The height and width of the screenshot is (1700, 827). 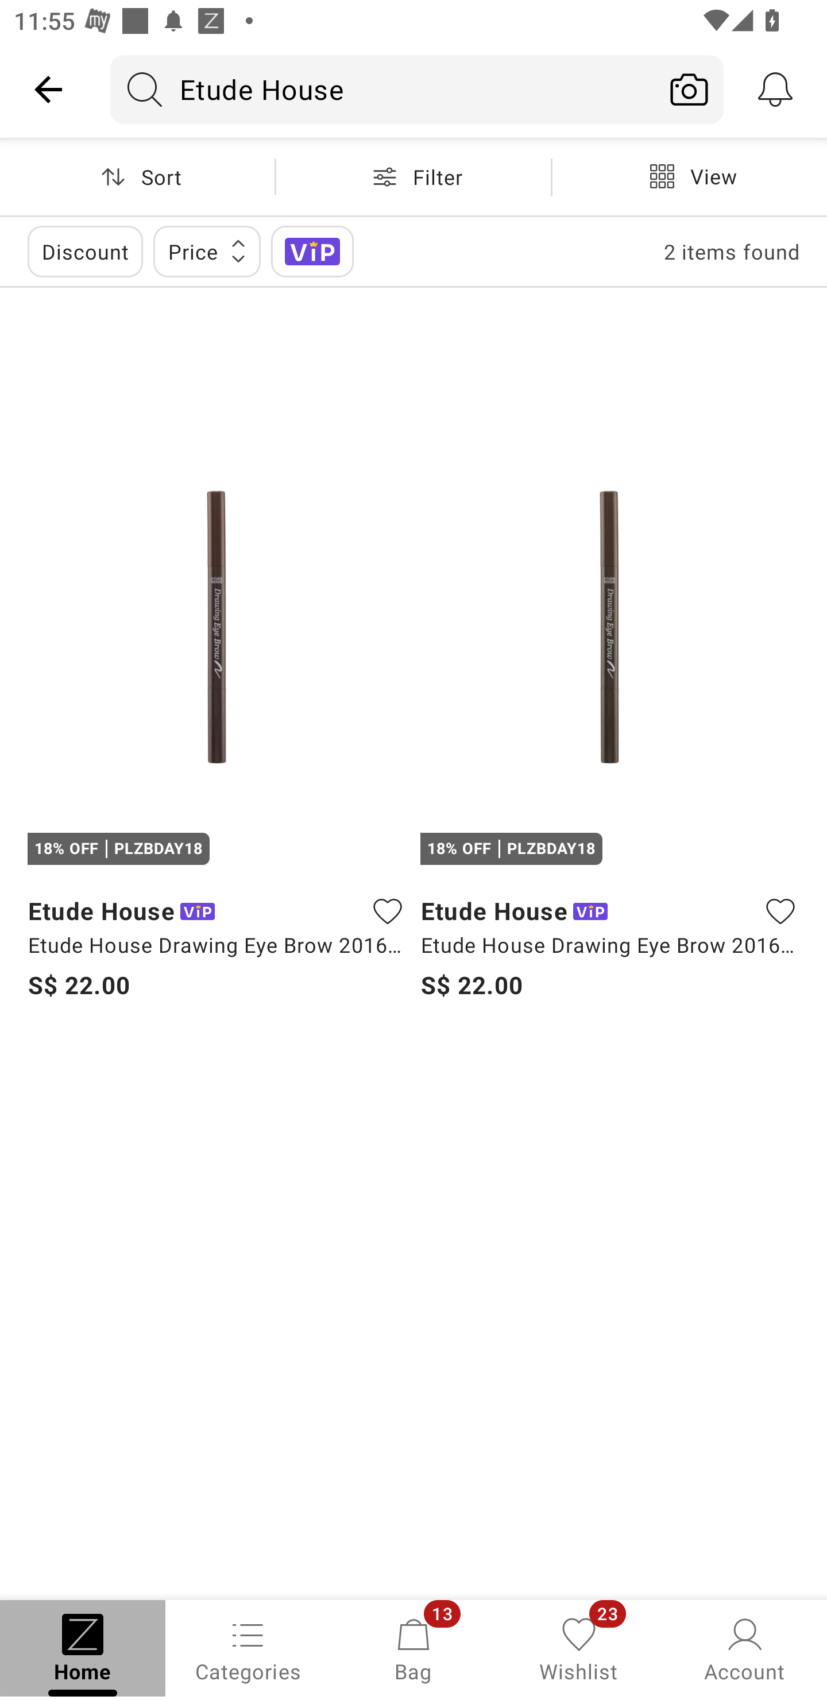 I want to click on Navigate up, so click(x=48, y=89).